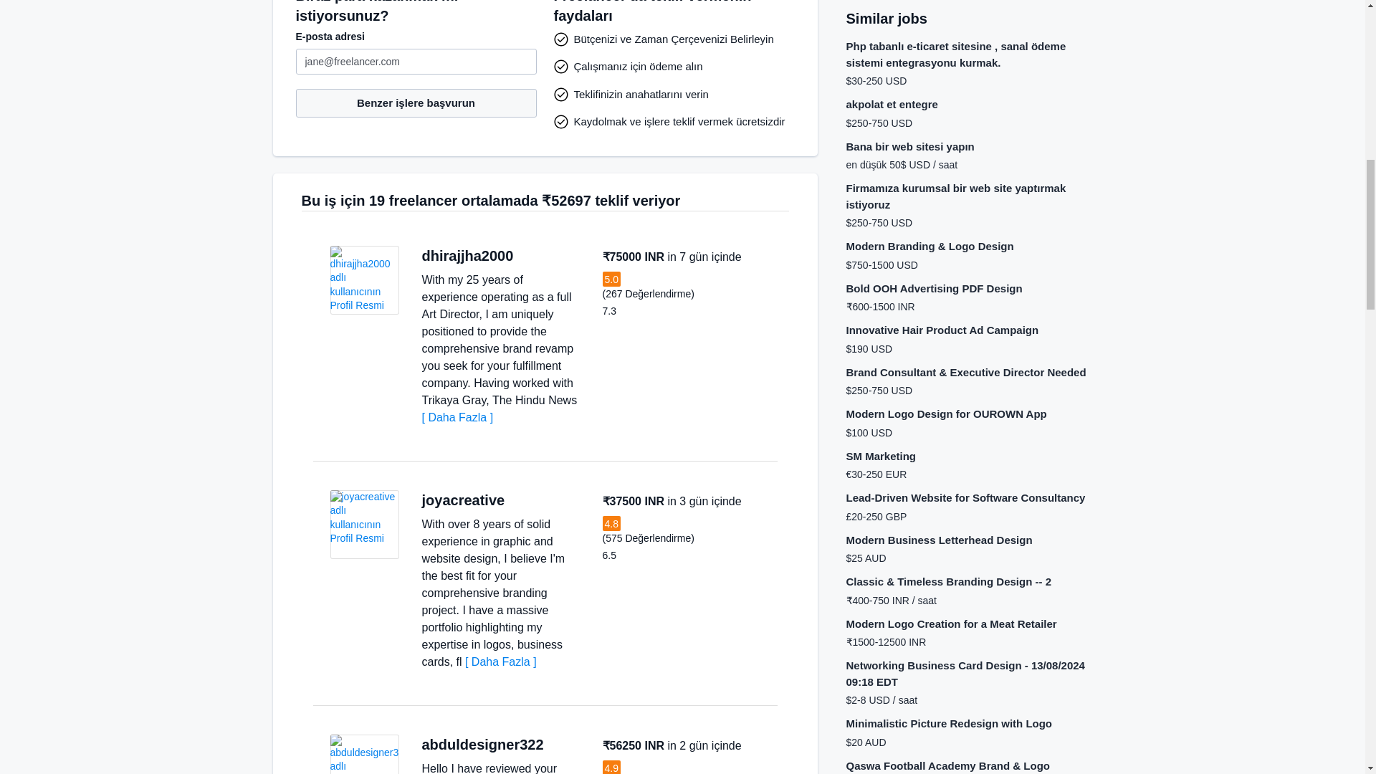  I want to click on joyacreative, so click(463, 500).